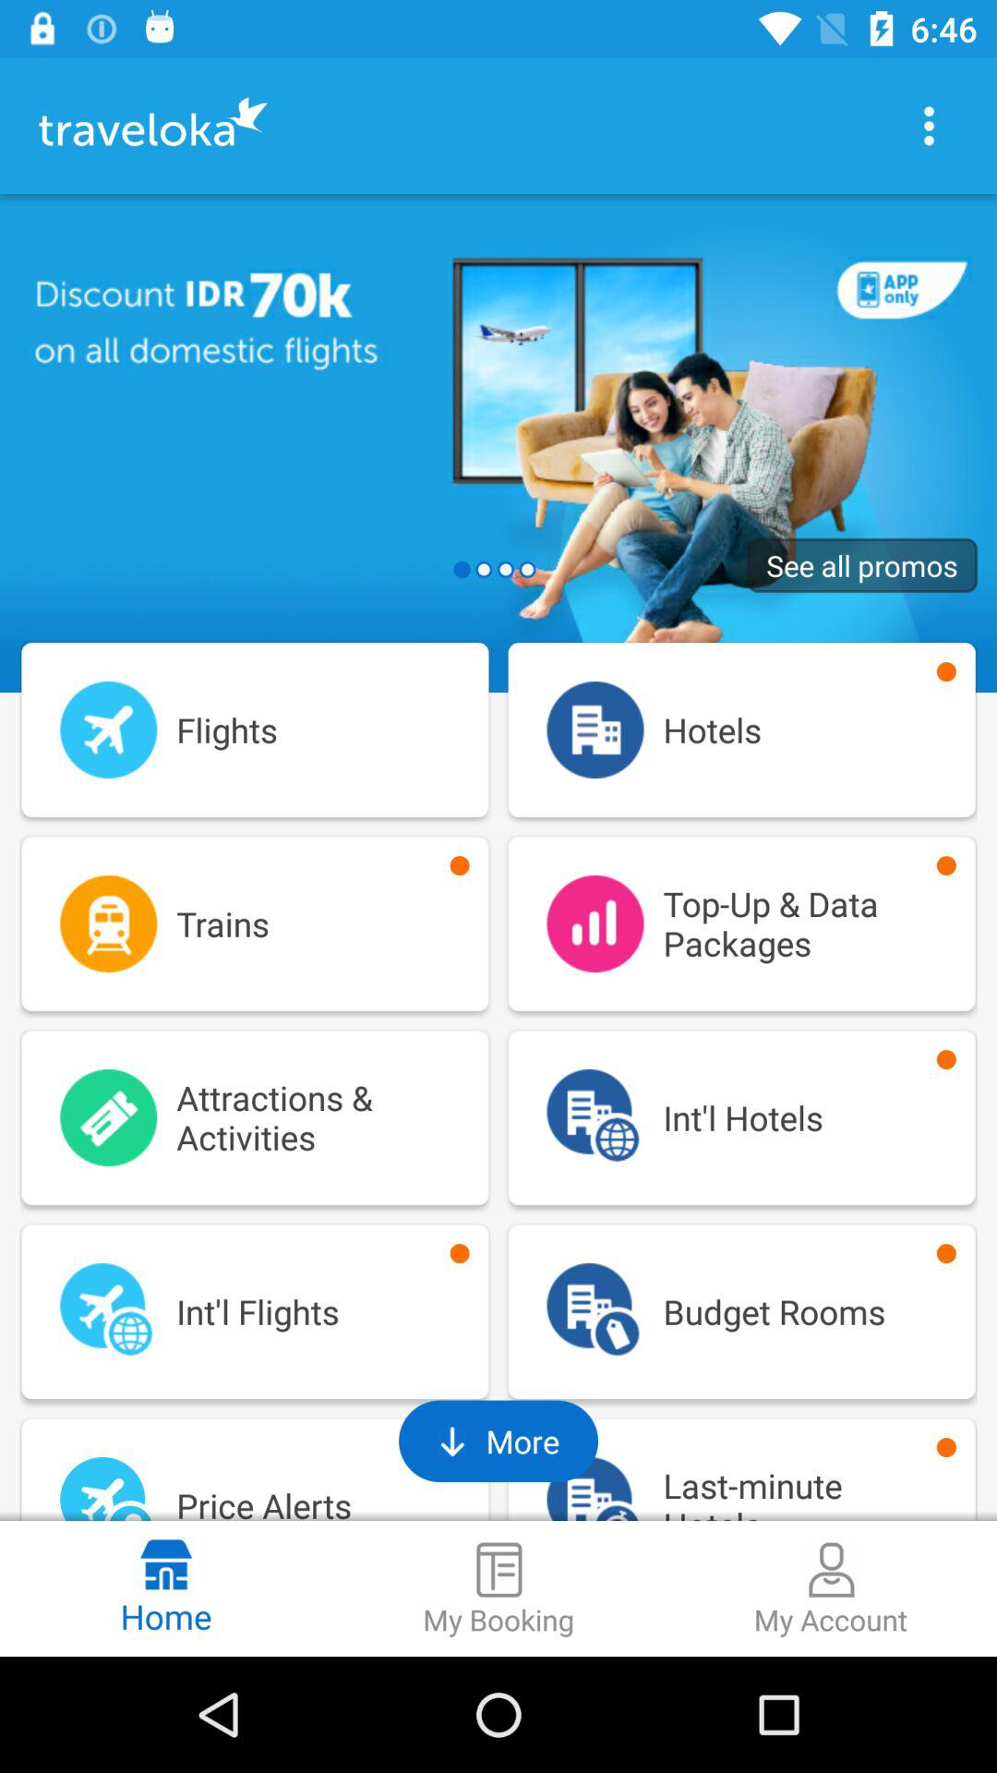 This screenshot has width=997, height=1773. Describe the element at coordinates (862, 565) in the screenshot. I see `flip until the see all promos` at that location.